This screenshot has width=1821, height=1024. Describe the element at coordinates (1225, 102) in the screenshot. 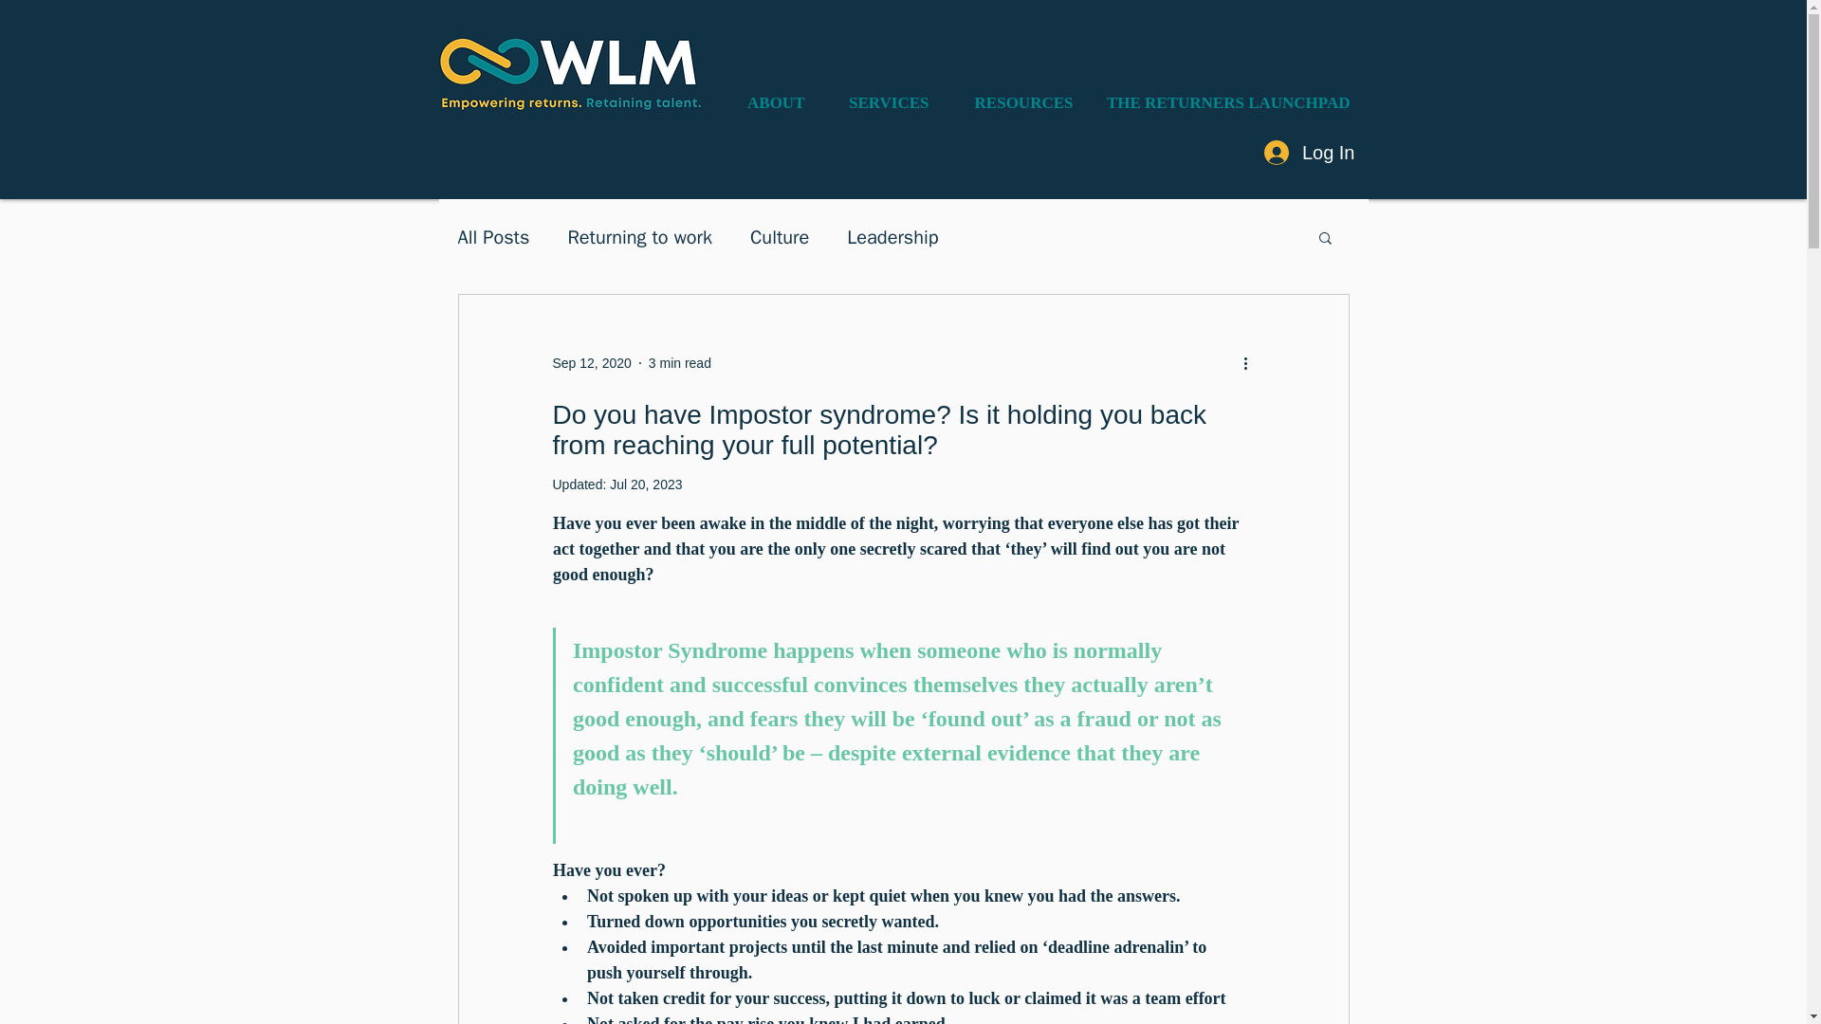

I see `THE RETURNERS LAUNCHPAD` at that location.